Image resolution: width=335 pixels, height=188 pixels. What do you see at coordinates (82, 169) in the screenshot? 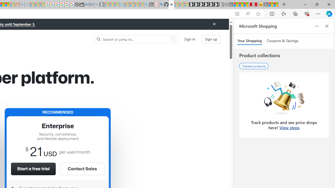
I see `Contact Sales` at bounding box center [82, 169].